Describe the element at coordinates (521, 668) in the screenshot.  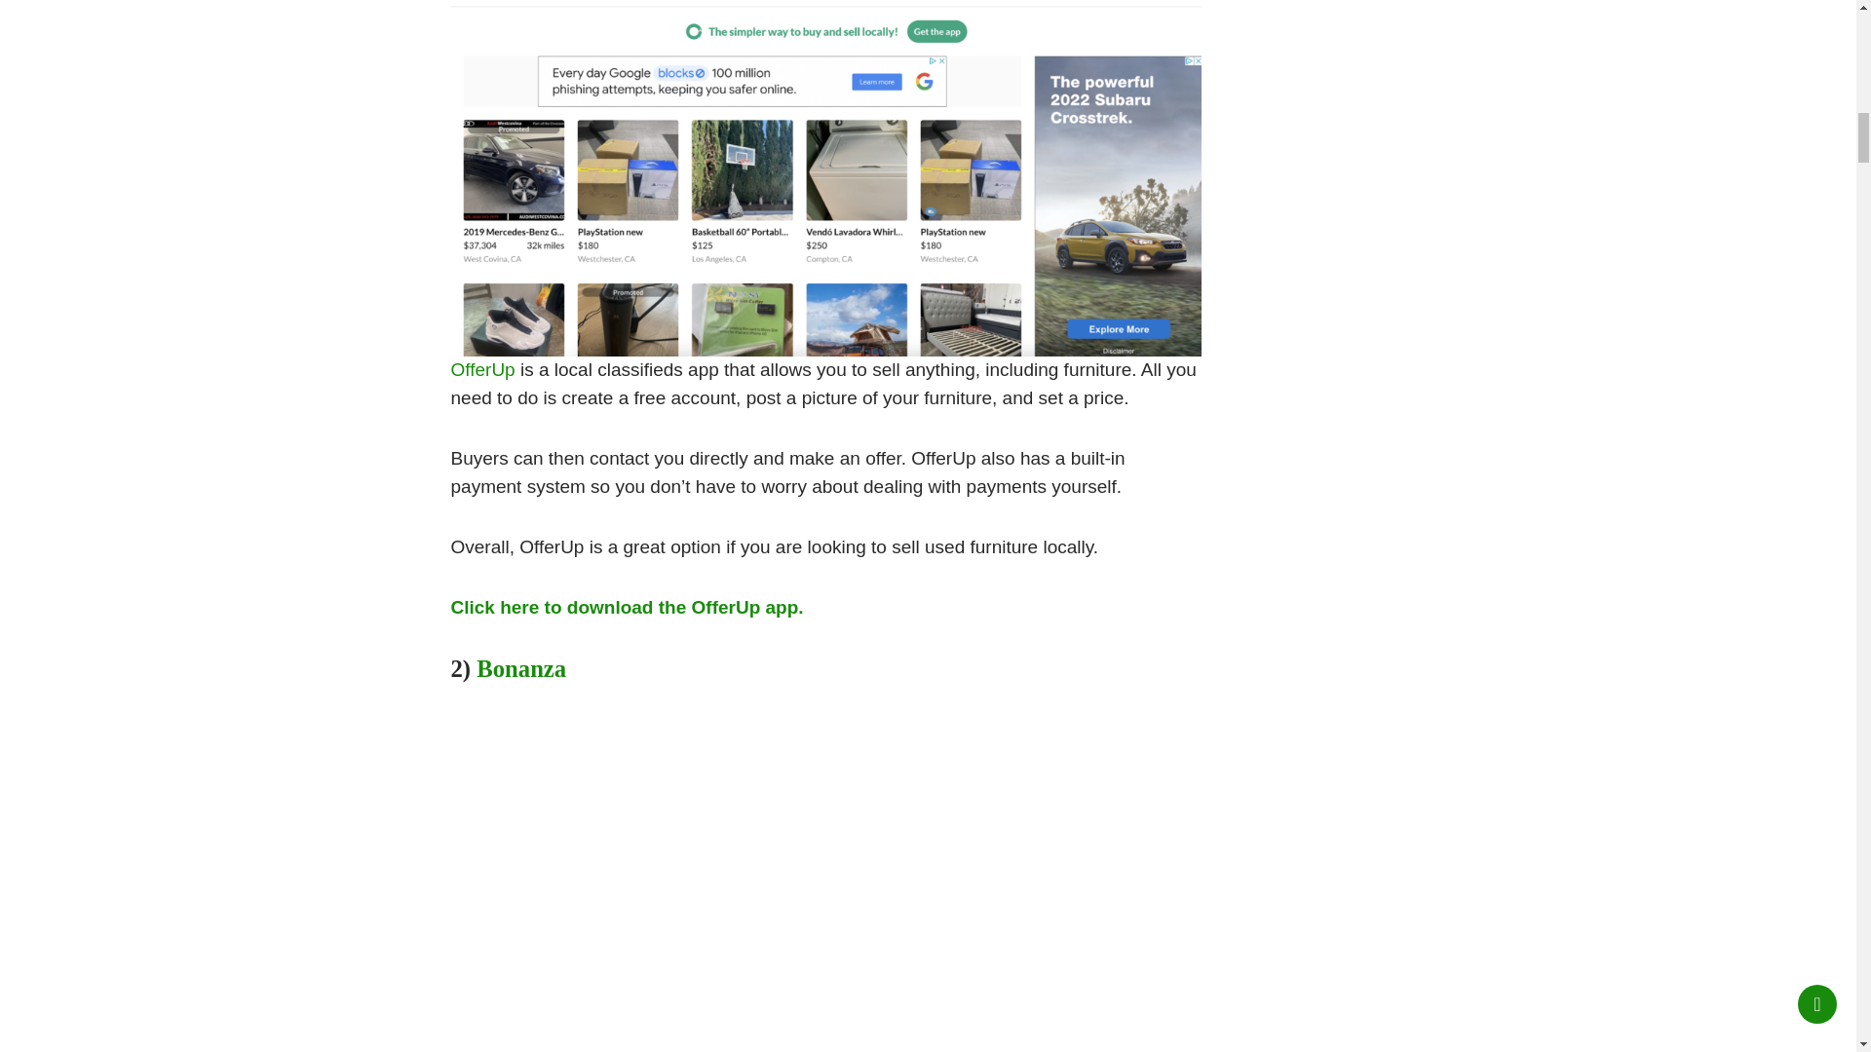
I see `Bonanza` at that location.